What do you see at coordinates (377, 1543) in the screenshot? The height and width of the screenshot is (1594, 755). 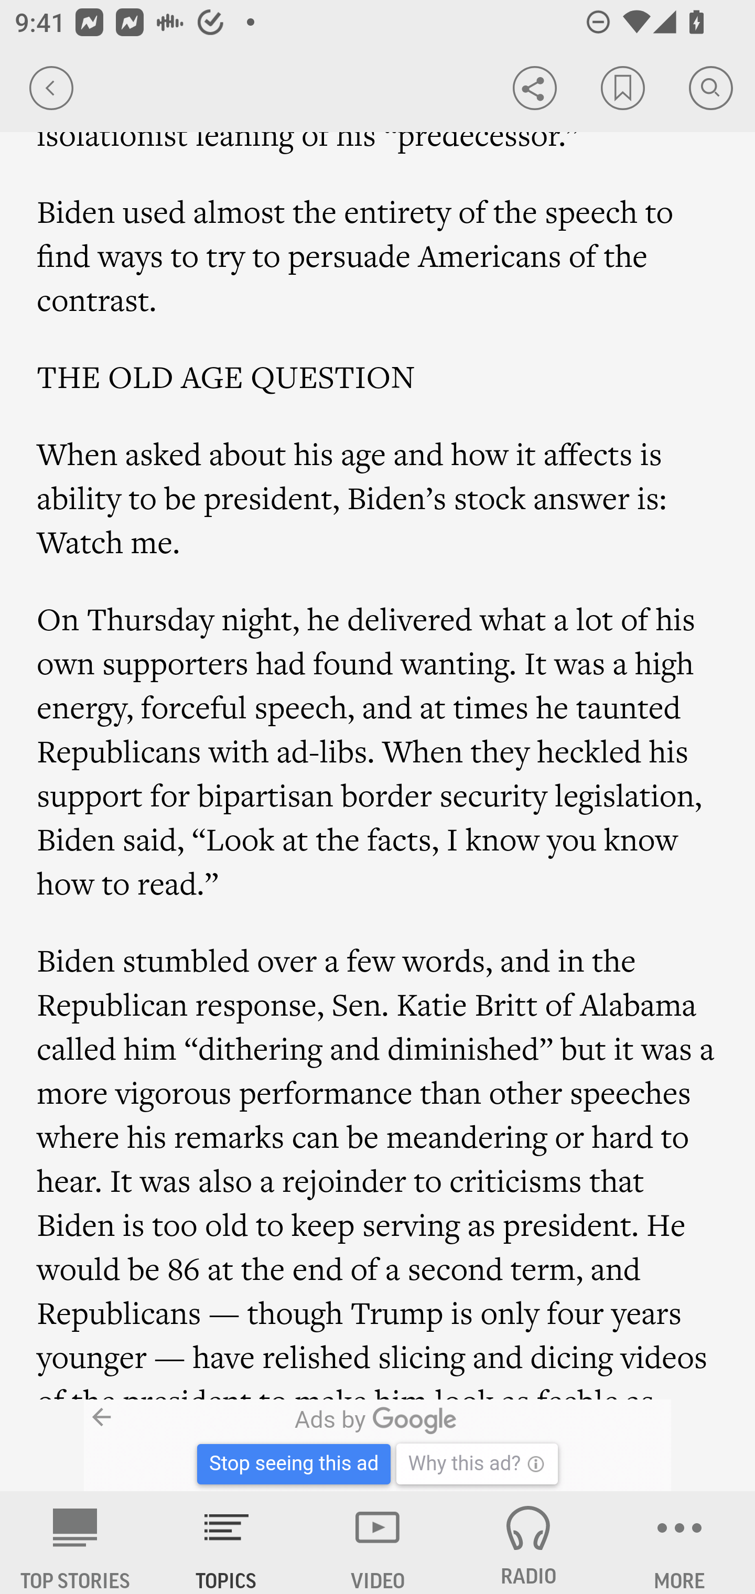 I see `VIDEO` at bounding box center [377, 1543].